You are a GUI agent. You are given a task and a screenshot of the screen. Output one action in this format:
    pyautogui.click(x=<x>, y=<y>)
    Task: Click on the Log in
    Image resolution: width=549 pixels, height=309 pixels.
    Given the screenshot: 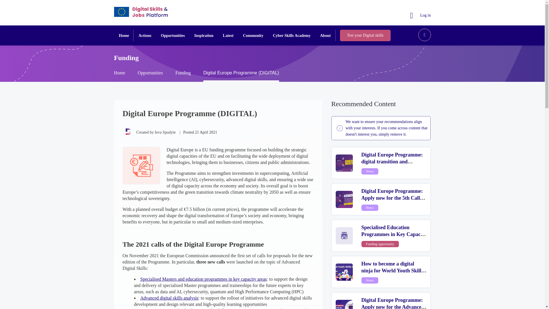 What is the action you would take?
    pyautogui.click(x=420, y=15)
    